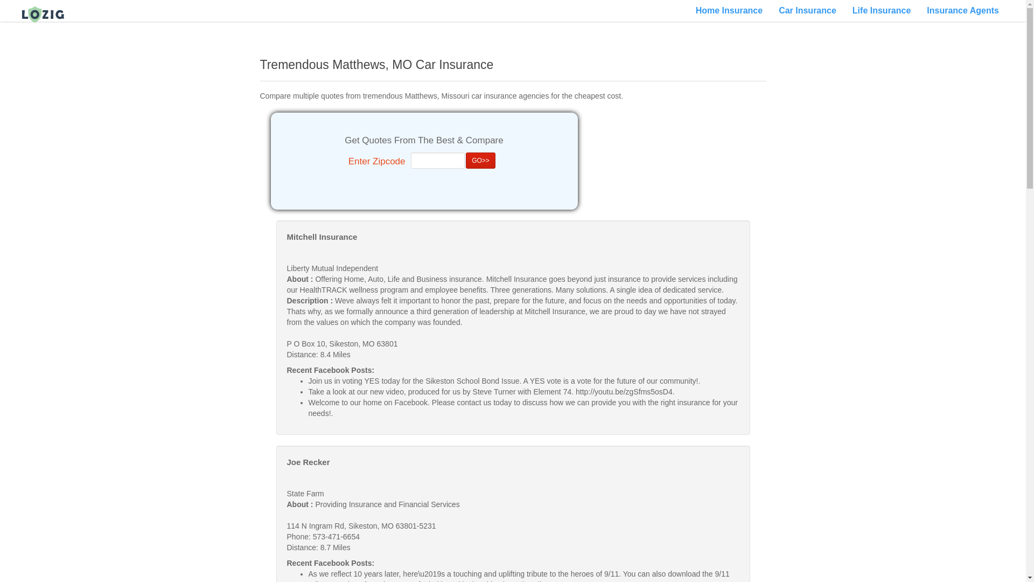  I want to click on Life Insurance, so click(882, 11).